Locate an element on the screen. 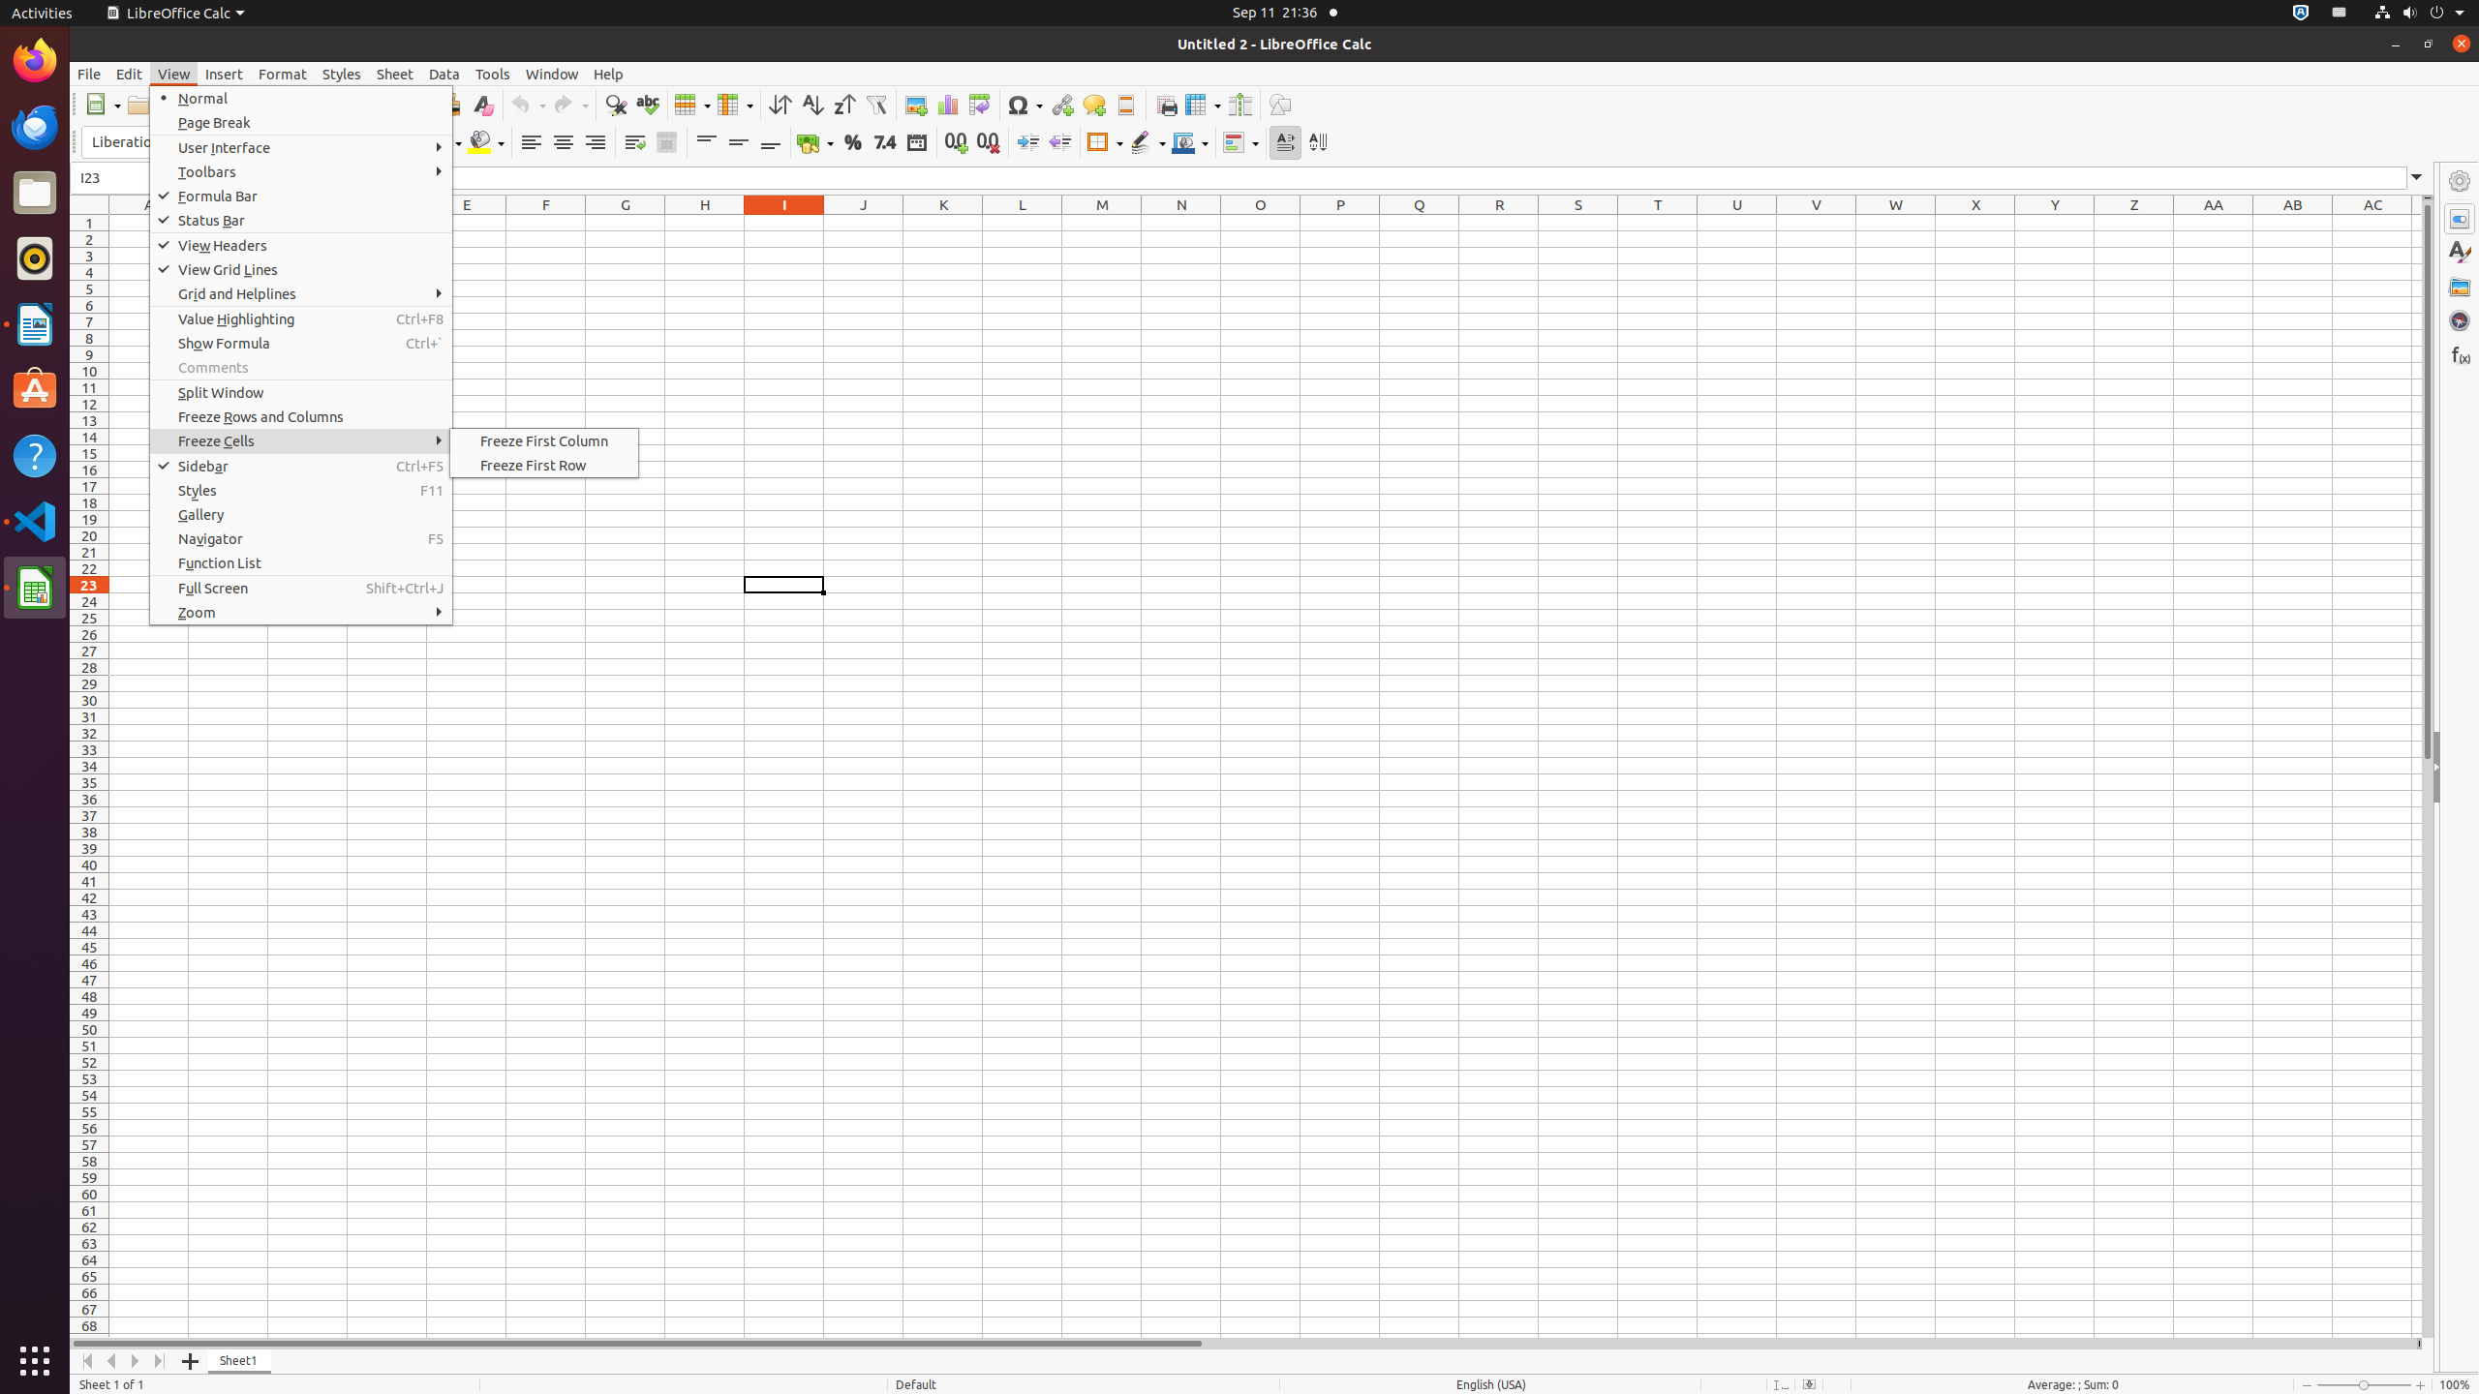 The width and height of the screenshot is (2479, 1394). Row is located at coordinates (692, 105).